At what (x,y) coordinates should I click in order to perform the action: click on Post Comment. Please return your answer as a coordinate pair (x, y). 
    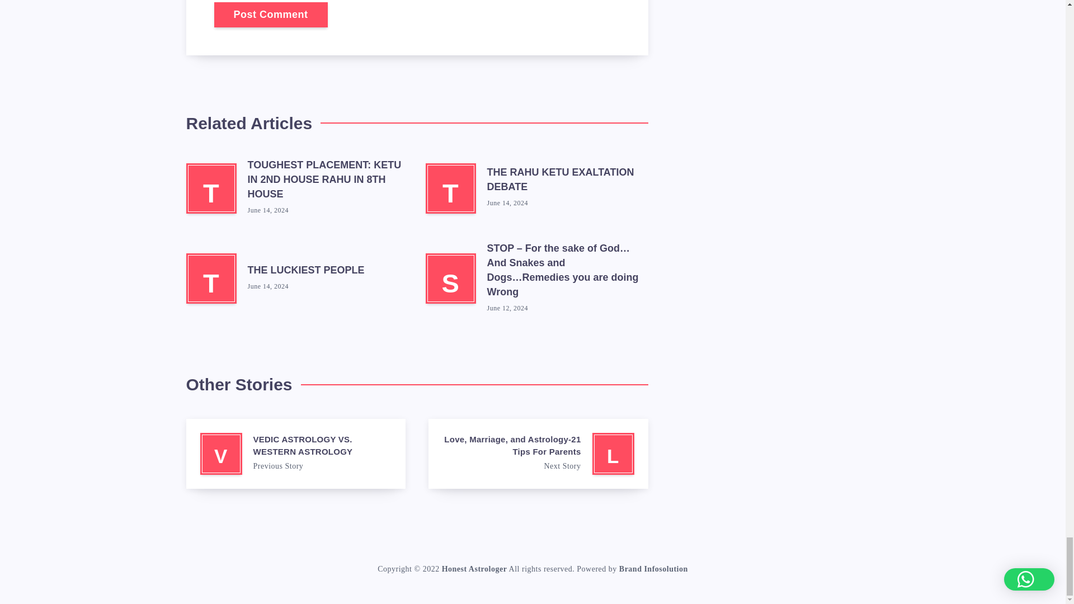
    Looking at the image, I should click on (271, 15).